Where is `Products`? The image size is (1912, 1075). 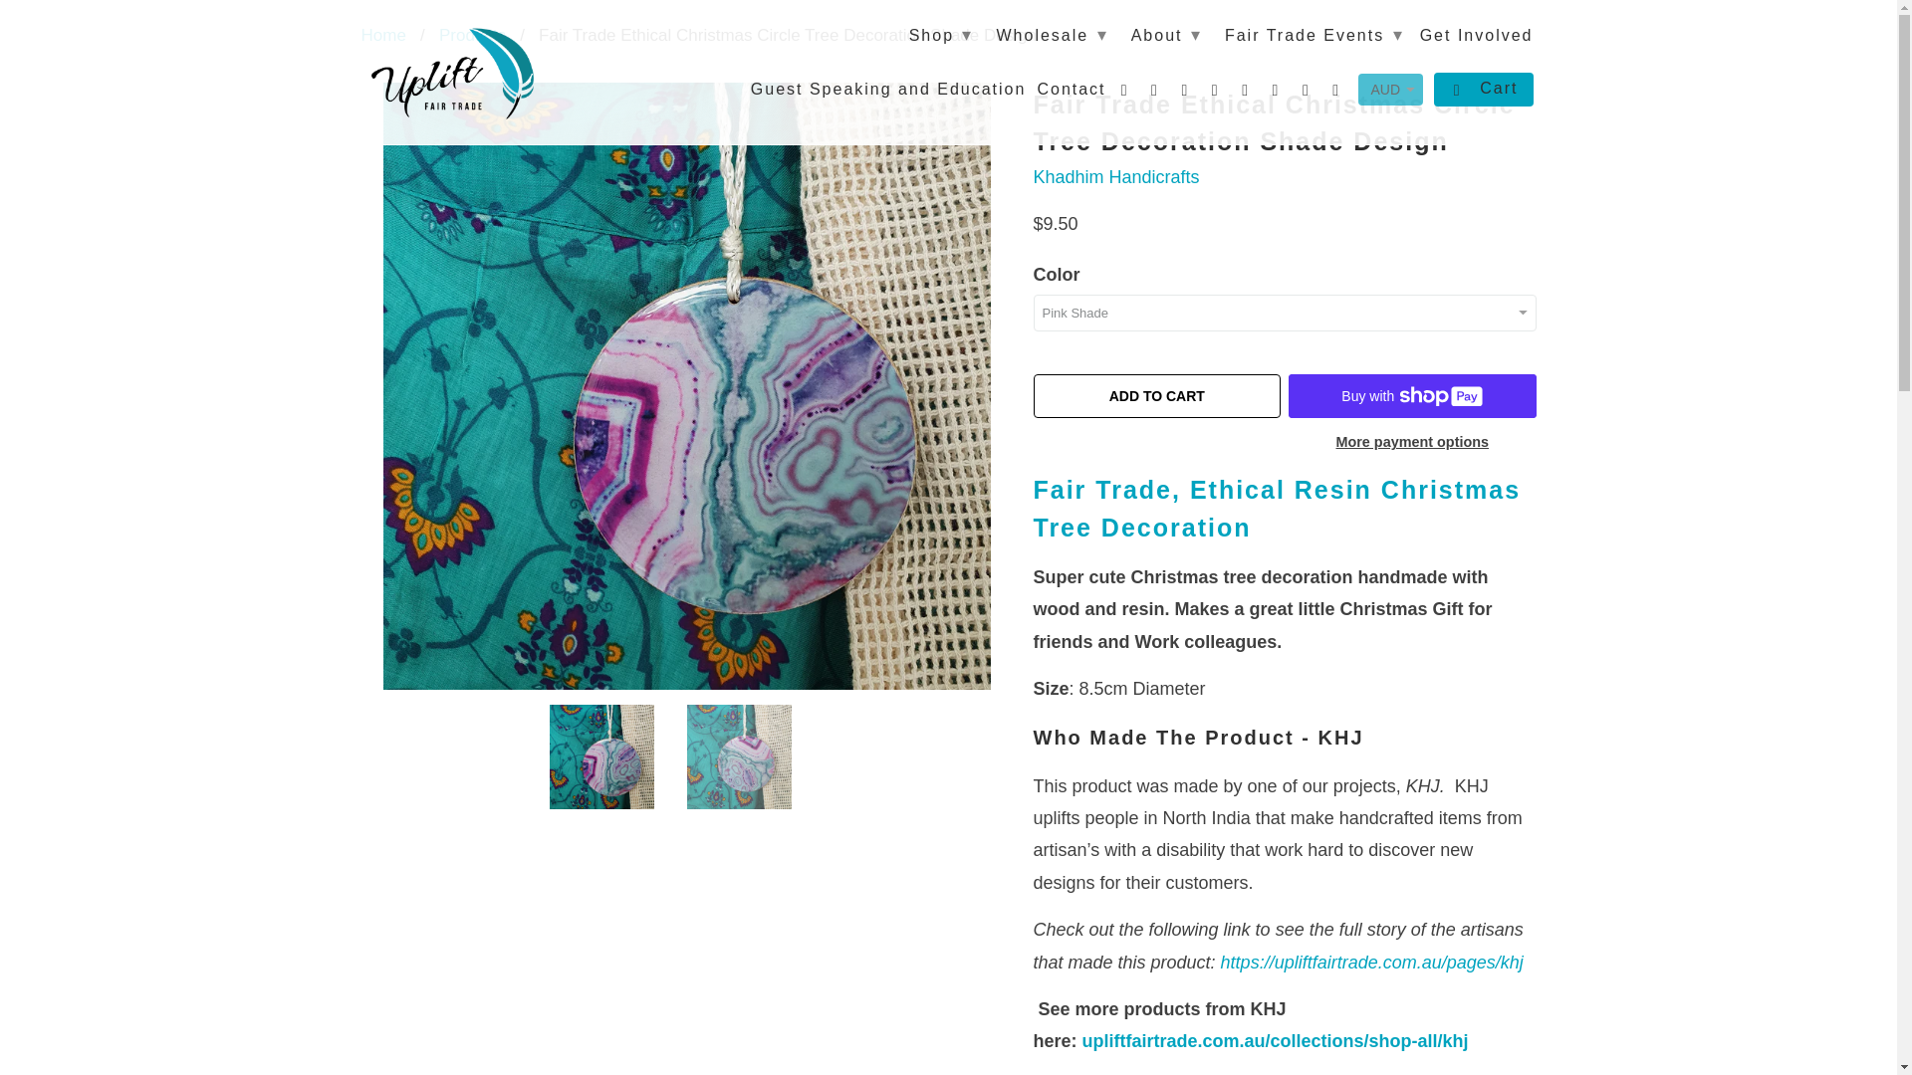 Products is located at coordinates (472, 35).